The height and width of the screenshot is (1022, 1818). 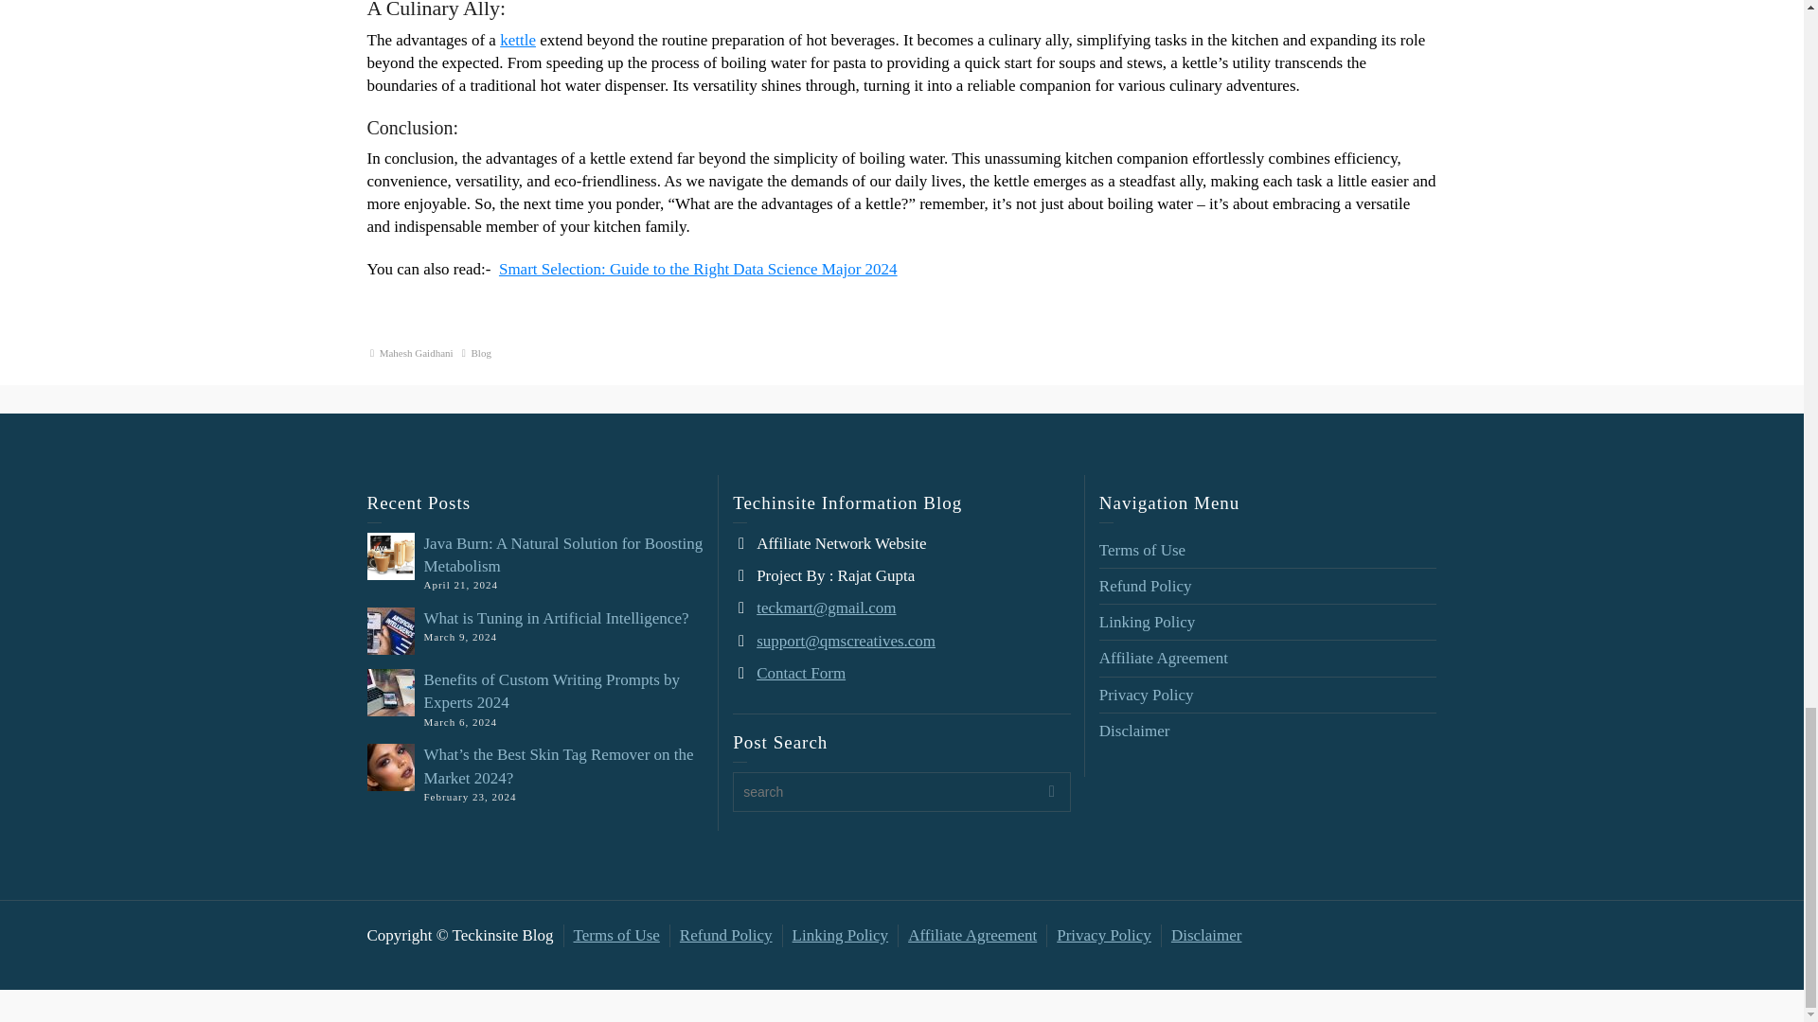 What do you see at coordinates (518, 40) in the screenshot?
I see `kettle` at bounding box center [518, 40].